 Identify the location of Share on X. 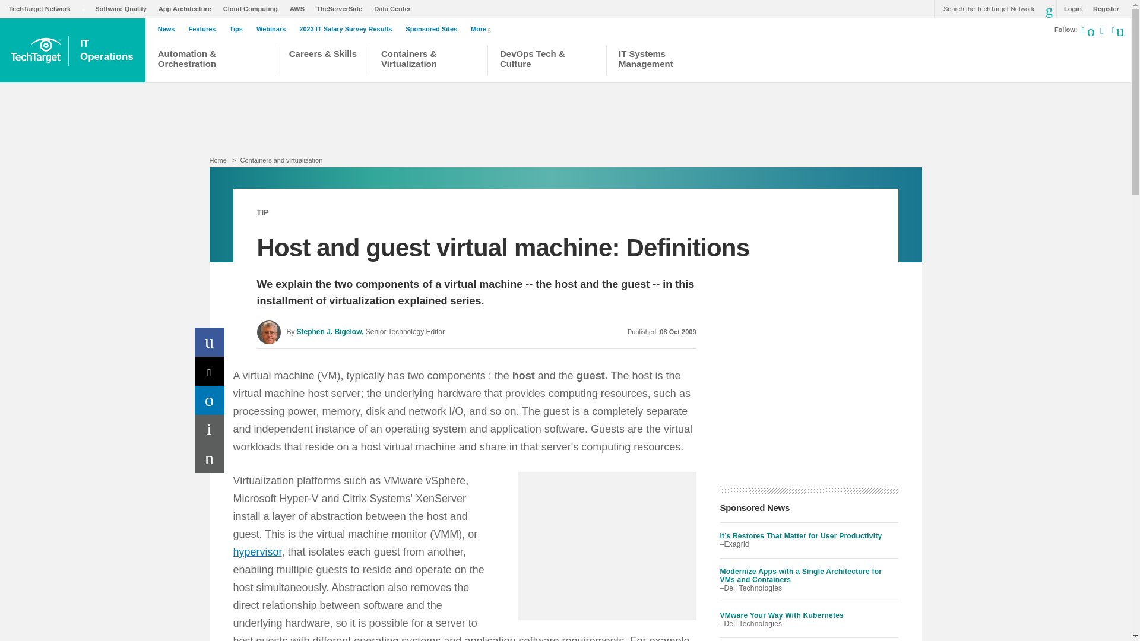
(210, 371).